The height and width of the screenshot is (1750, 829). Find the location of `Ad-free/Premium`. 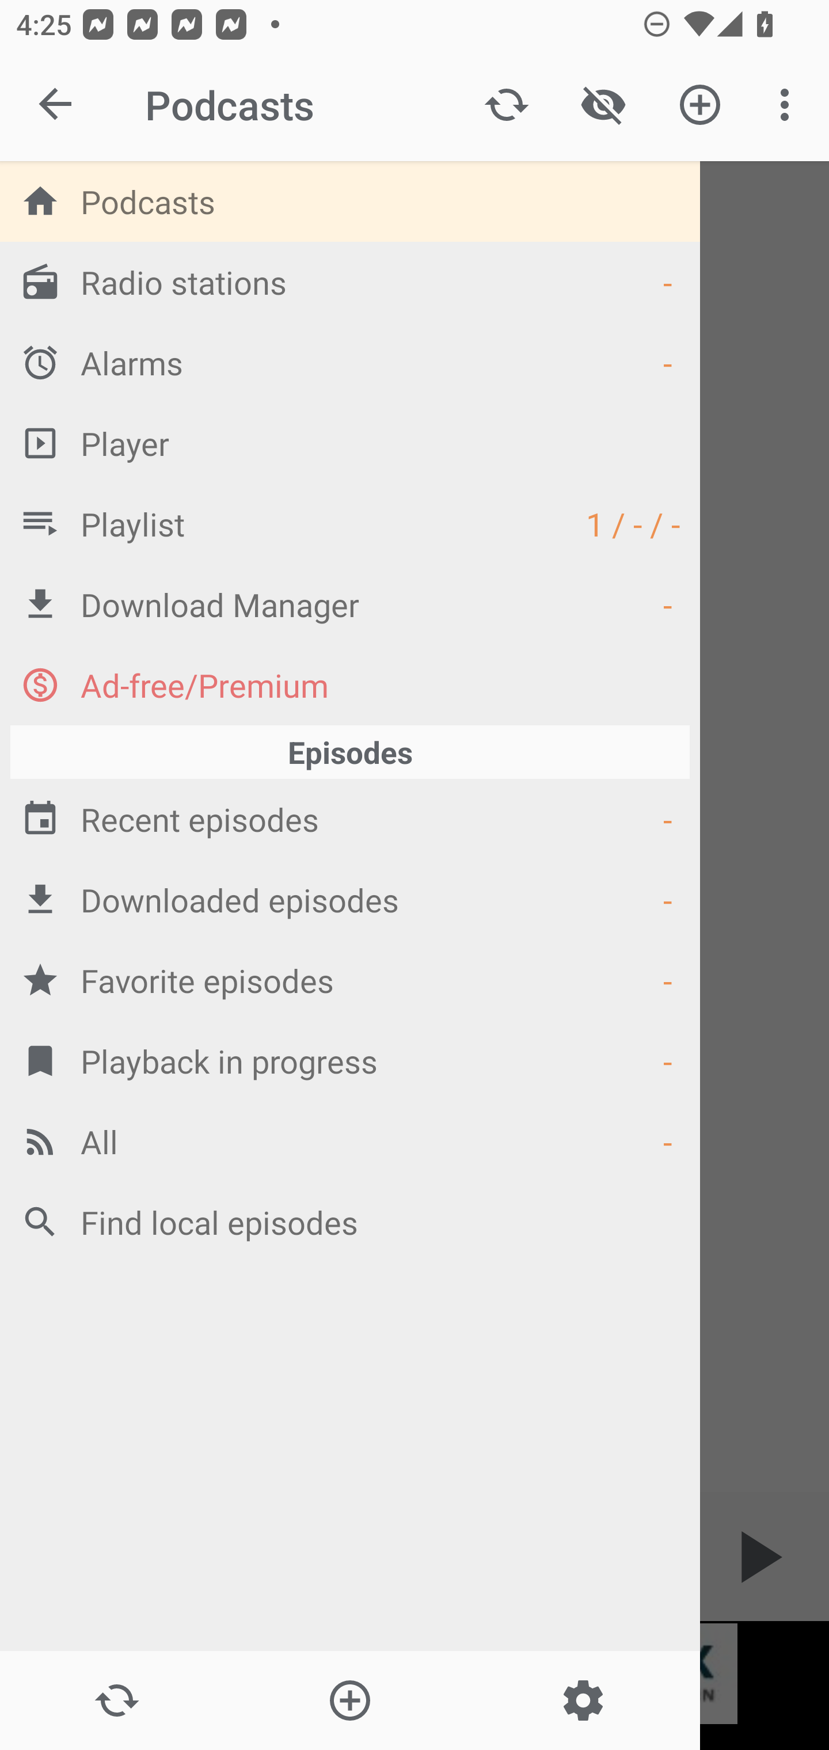

Ad-free/Premium is located at coordinates (350, 684).